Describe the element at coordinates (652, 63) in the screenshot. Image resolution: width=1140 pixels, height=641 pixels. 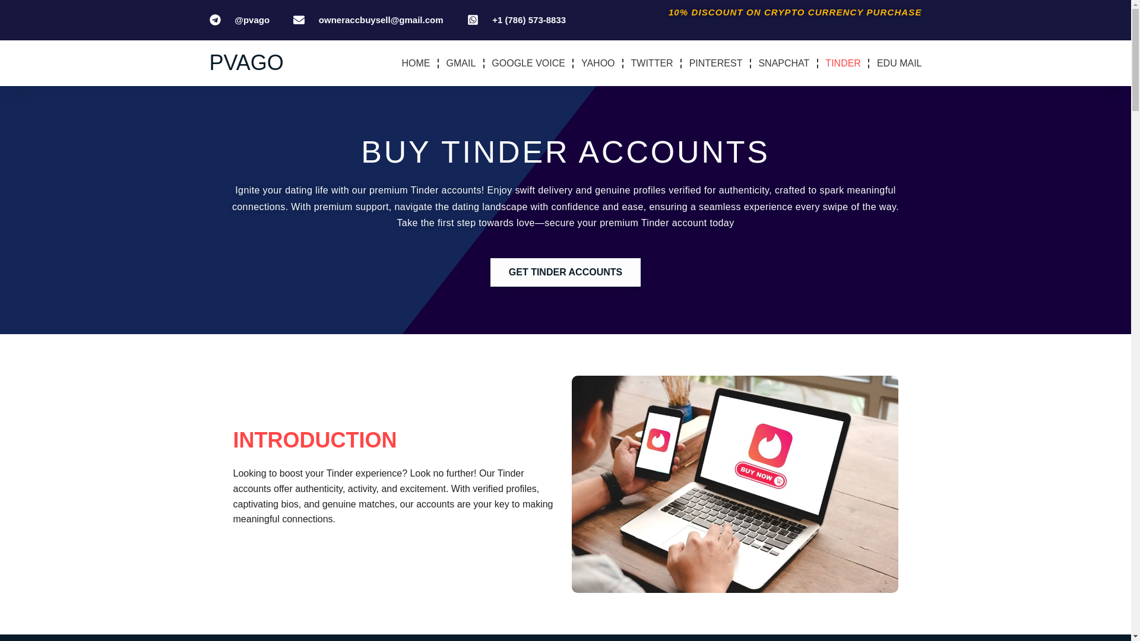
I see `TWITTER` at that location.